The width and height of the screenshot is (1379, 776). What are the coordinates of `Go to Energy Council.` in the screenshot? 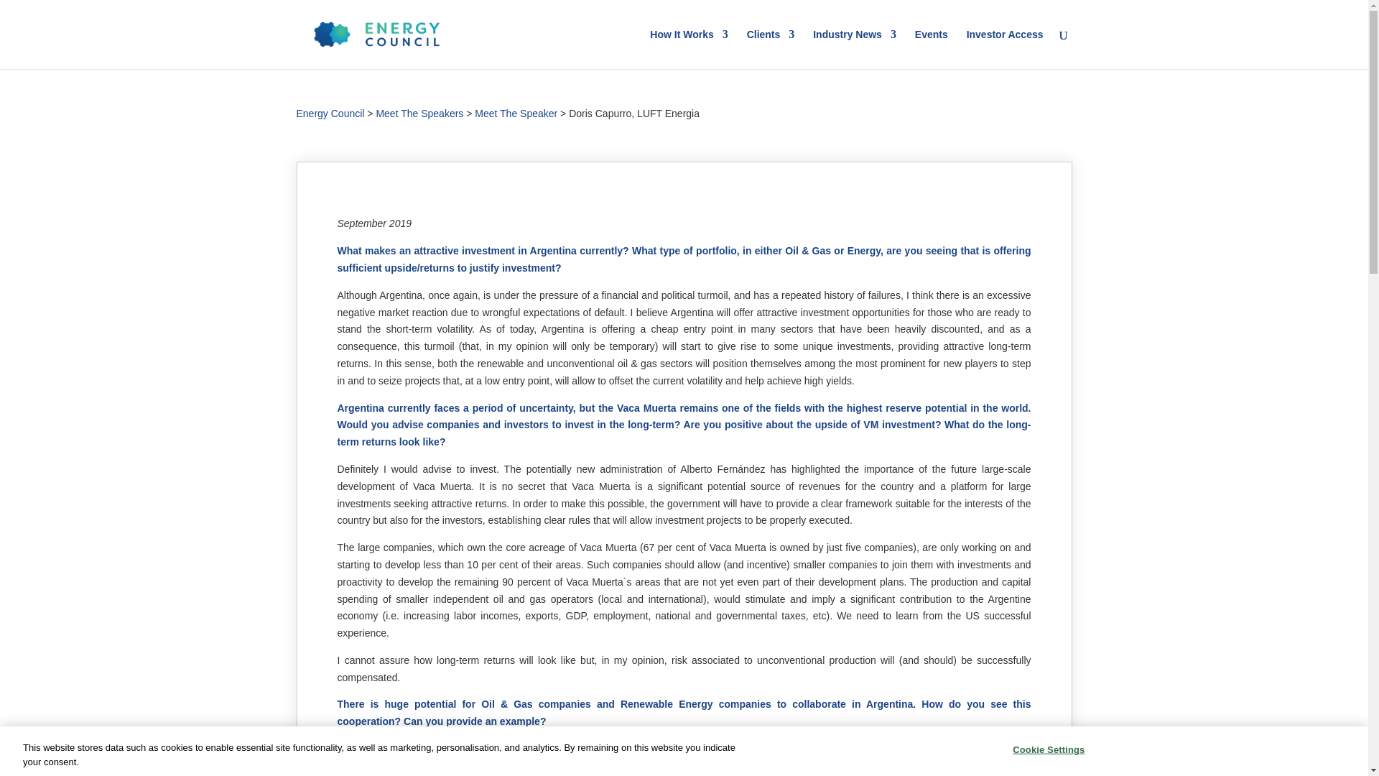 It's located at (330, 114).